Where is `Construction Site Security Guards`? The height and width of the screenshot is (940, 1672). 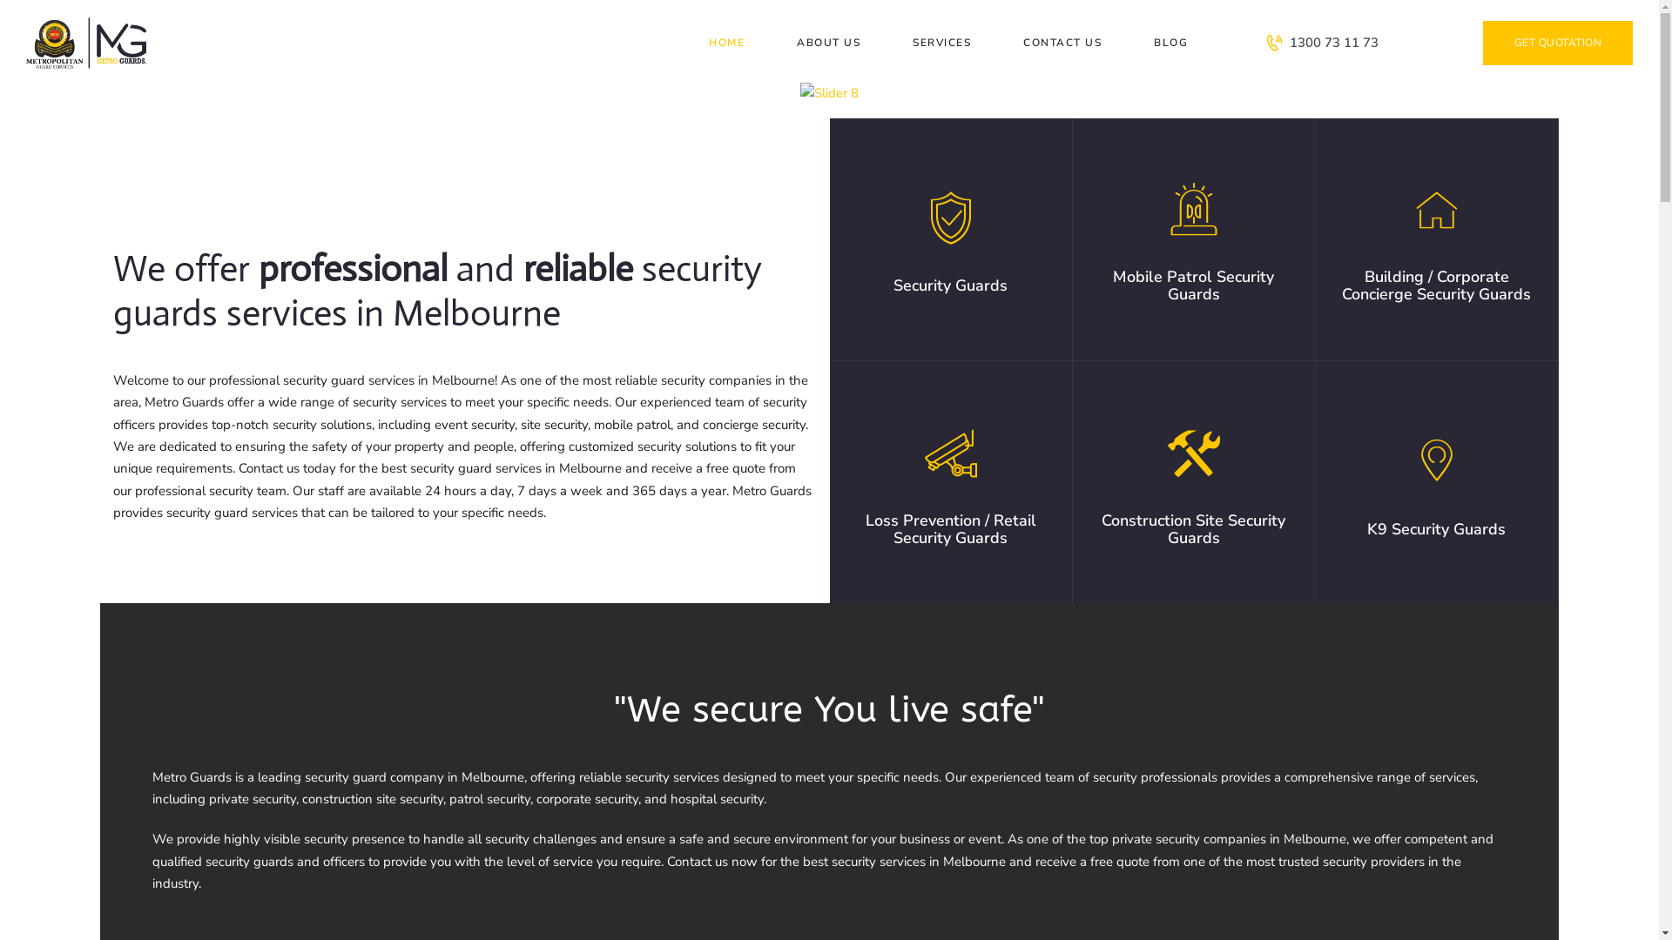
Construction Site Security Guards is located at coordinates (1194, 529).